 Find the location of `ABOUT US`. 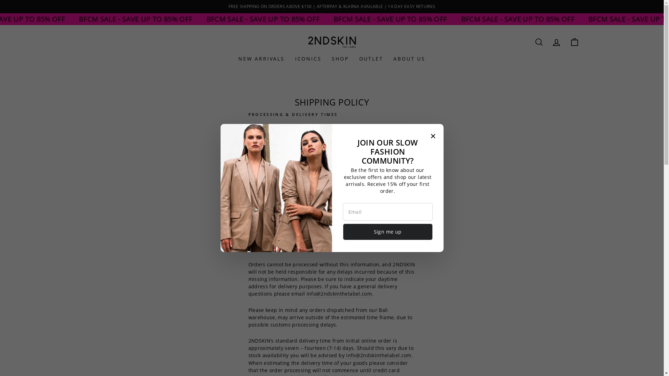

ABOUT US is located at coordinates (409, 58).